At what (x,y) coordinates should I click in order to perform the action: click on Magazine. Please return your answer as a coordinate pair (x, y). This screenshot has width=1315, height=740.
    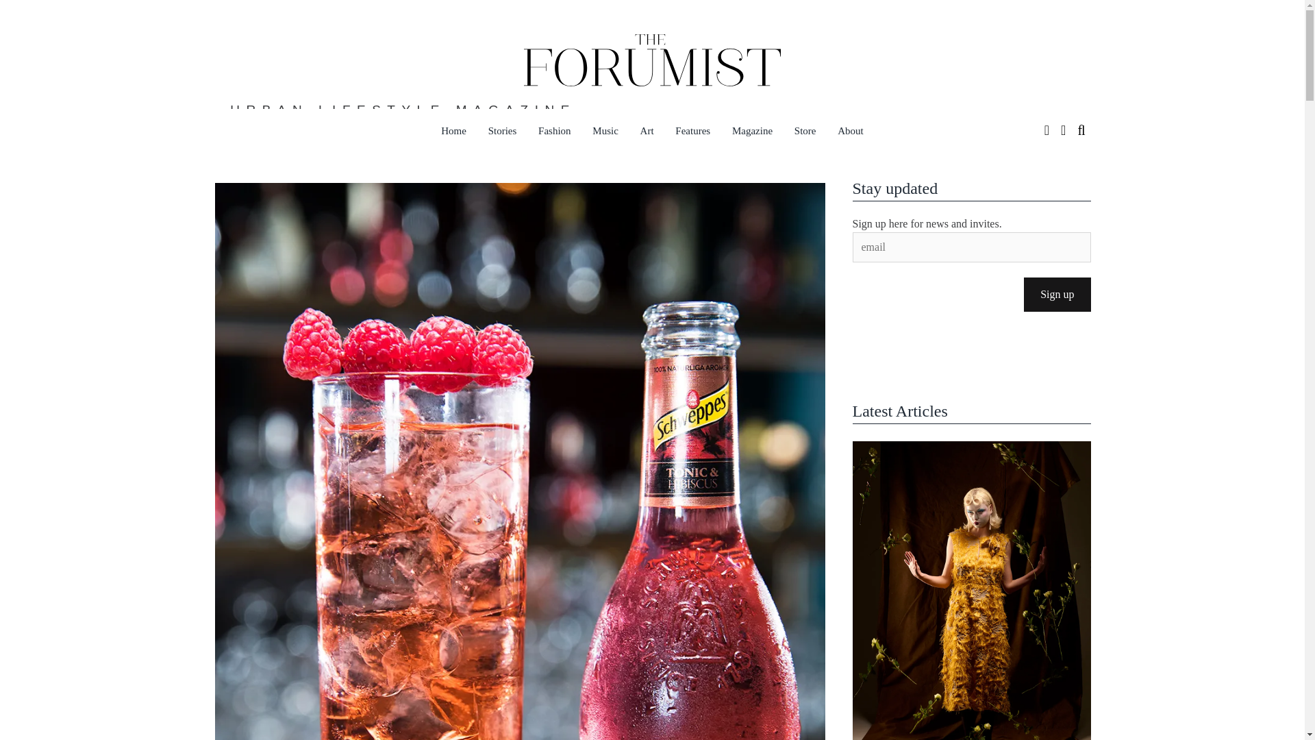
    Looking at the image, I should click on (752, 131).